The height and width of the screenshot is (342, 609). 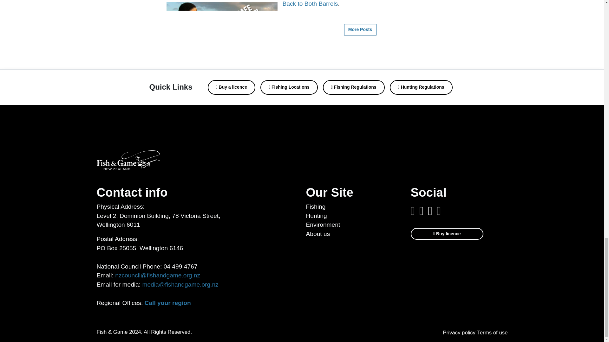 I want to click on More Posts, so click(x=360, y=29).